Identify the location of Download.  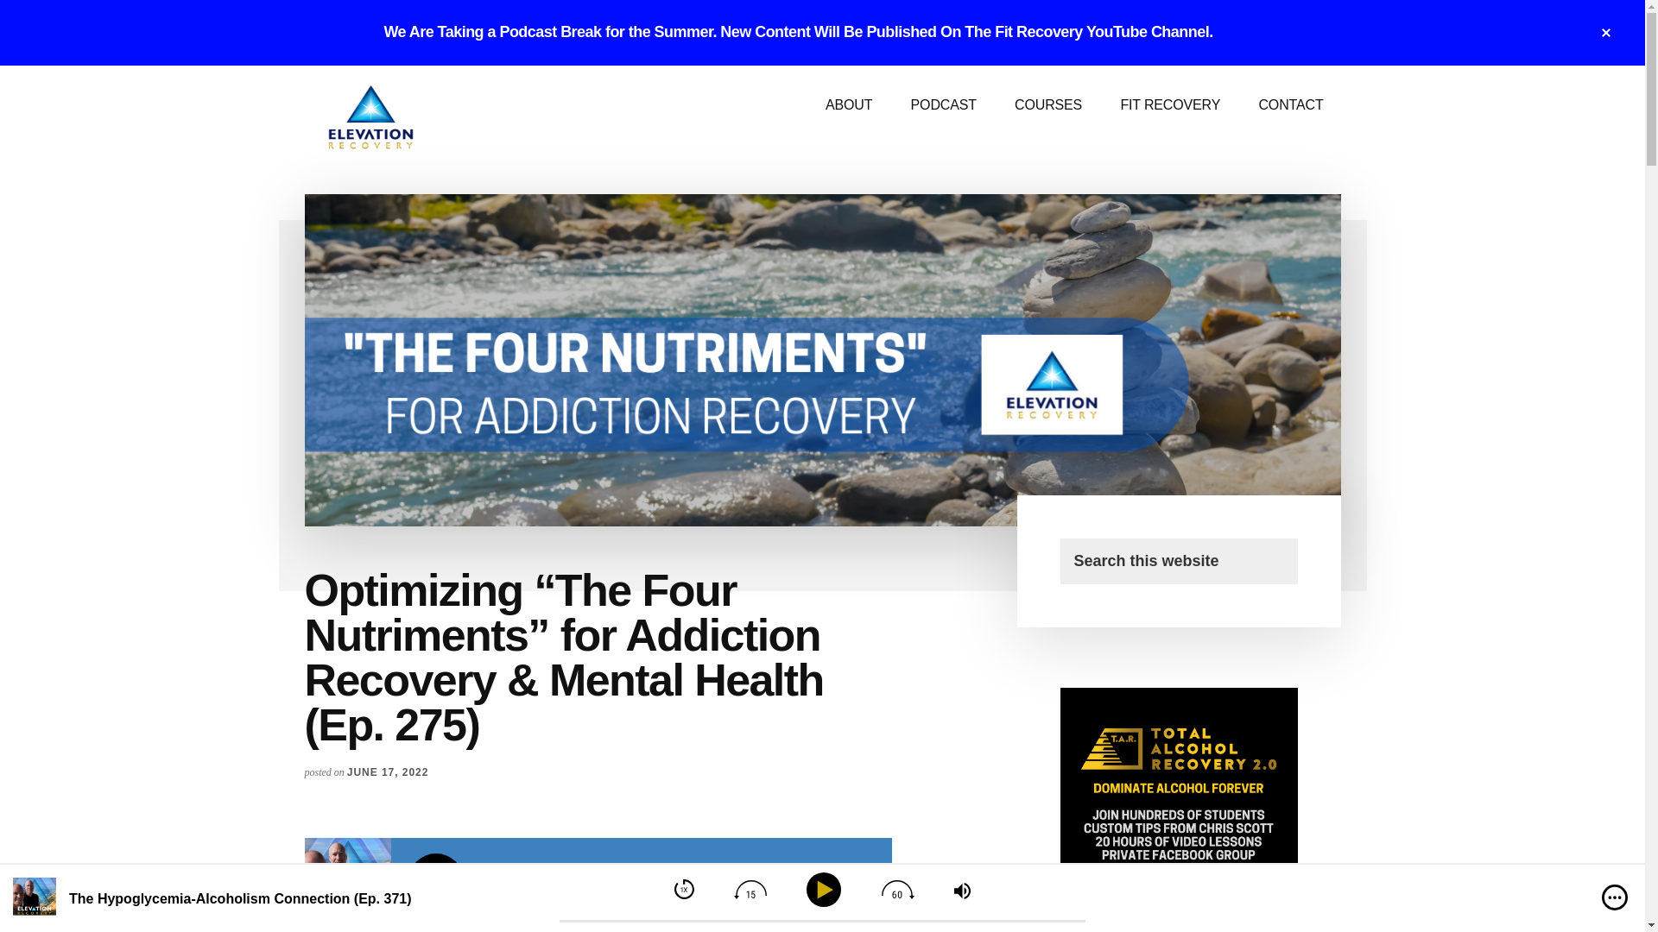
(826, 883).